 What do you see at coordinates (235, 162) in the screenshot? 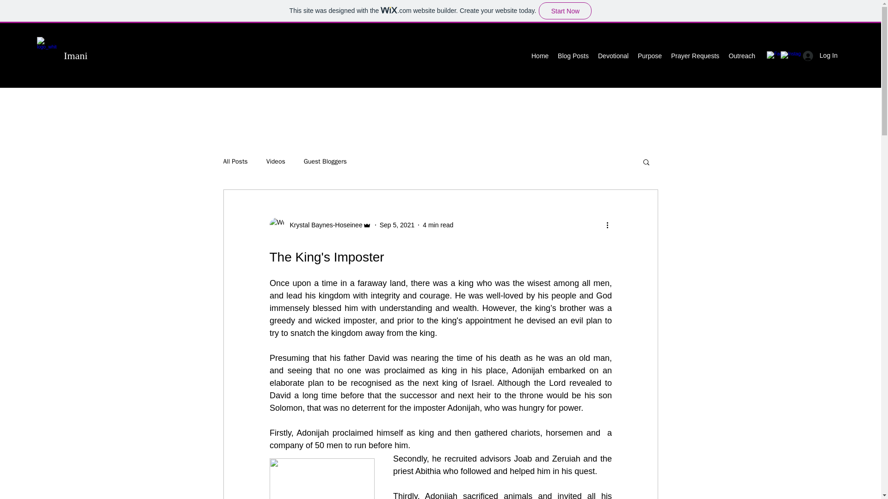
I see `All Posts` at bounding box center [235, 162].